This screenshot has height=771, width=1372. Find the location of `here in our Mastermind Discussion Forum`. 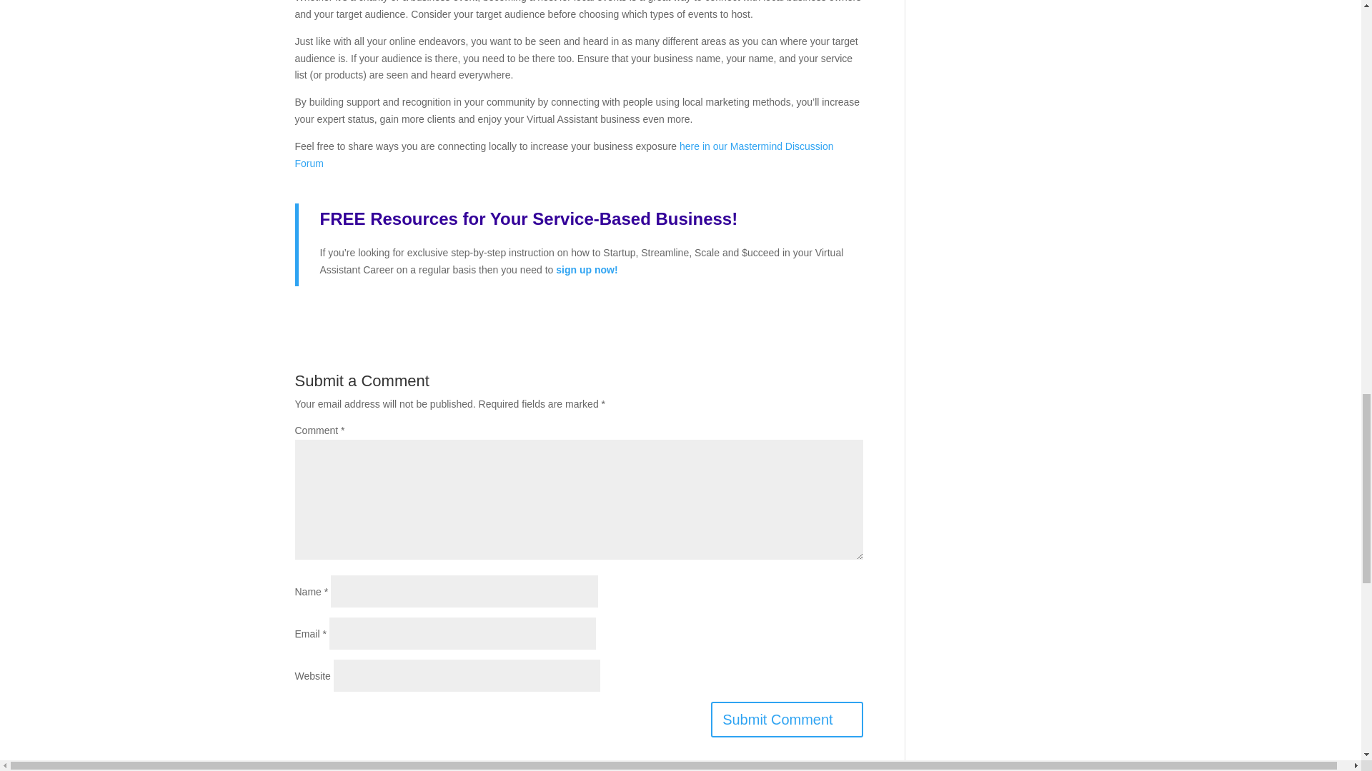

here in our Mastermind Discussion Forum is located at coordinates (563, 154).